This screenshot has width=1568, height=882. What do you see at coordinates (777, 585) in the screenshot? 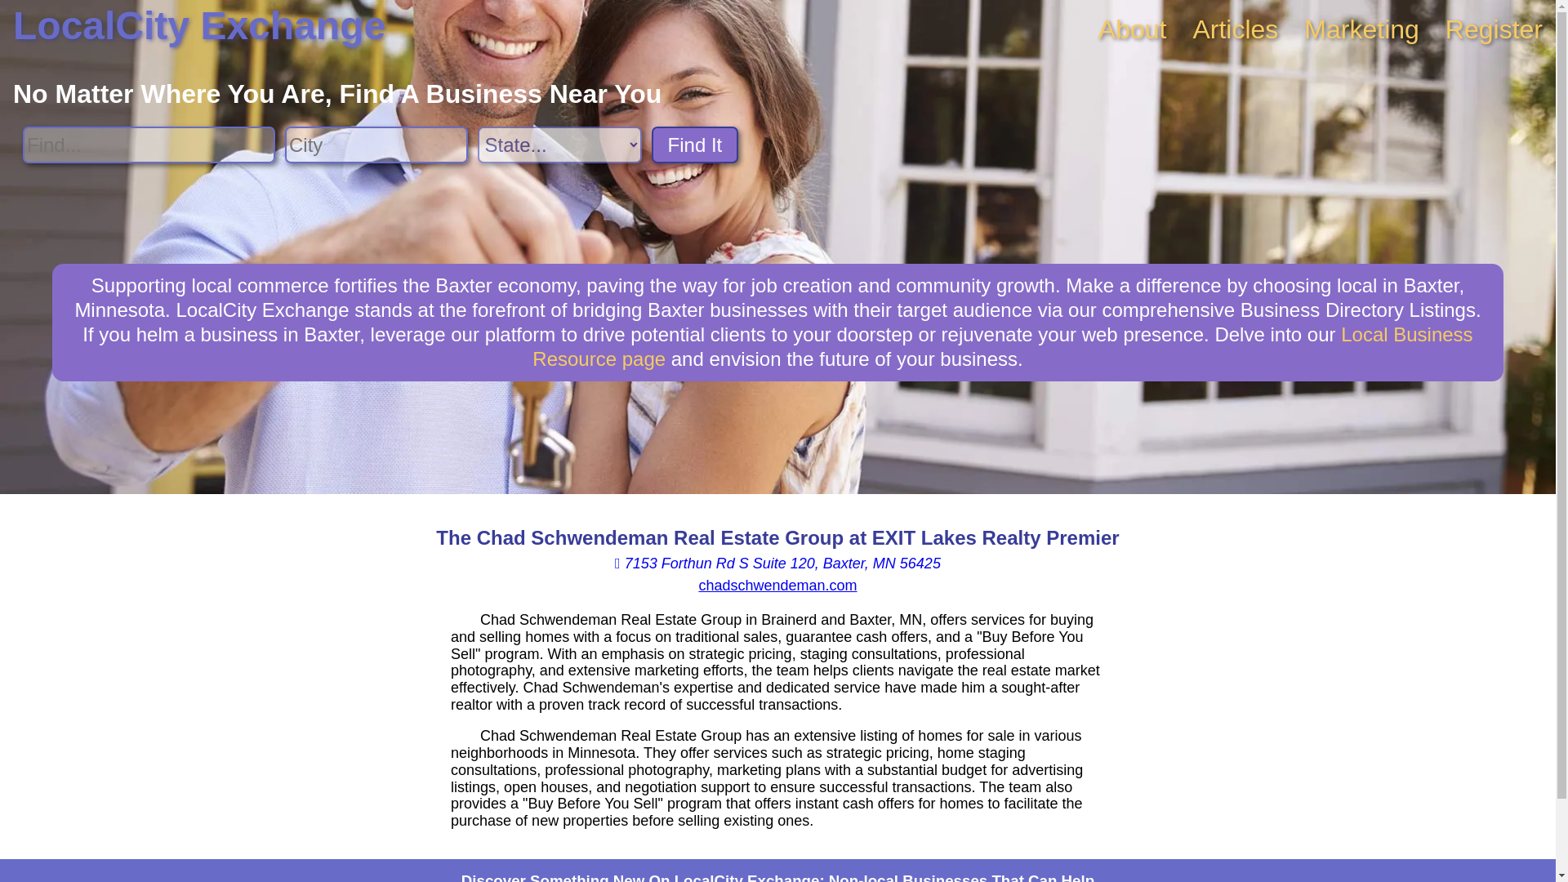
I see `chadschwendeman.com` at bounding box center [777, 585].